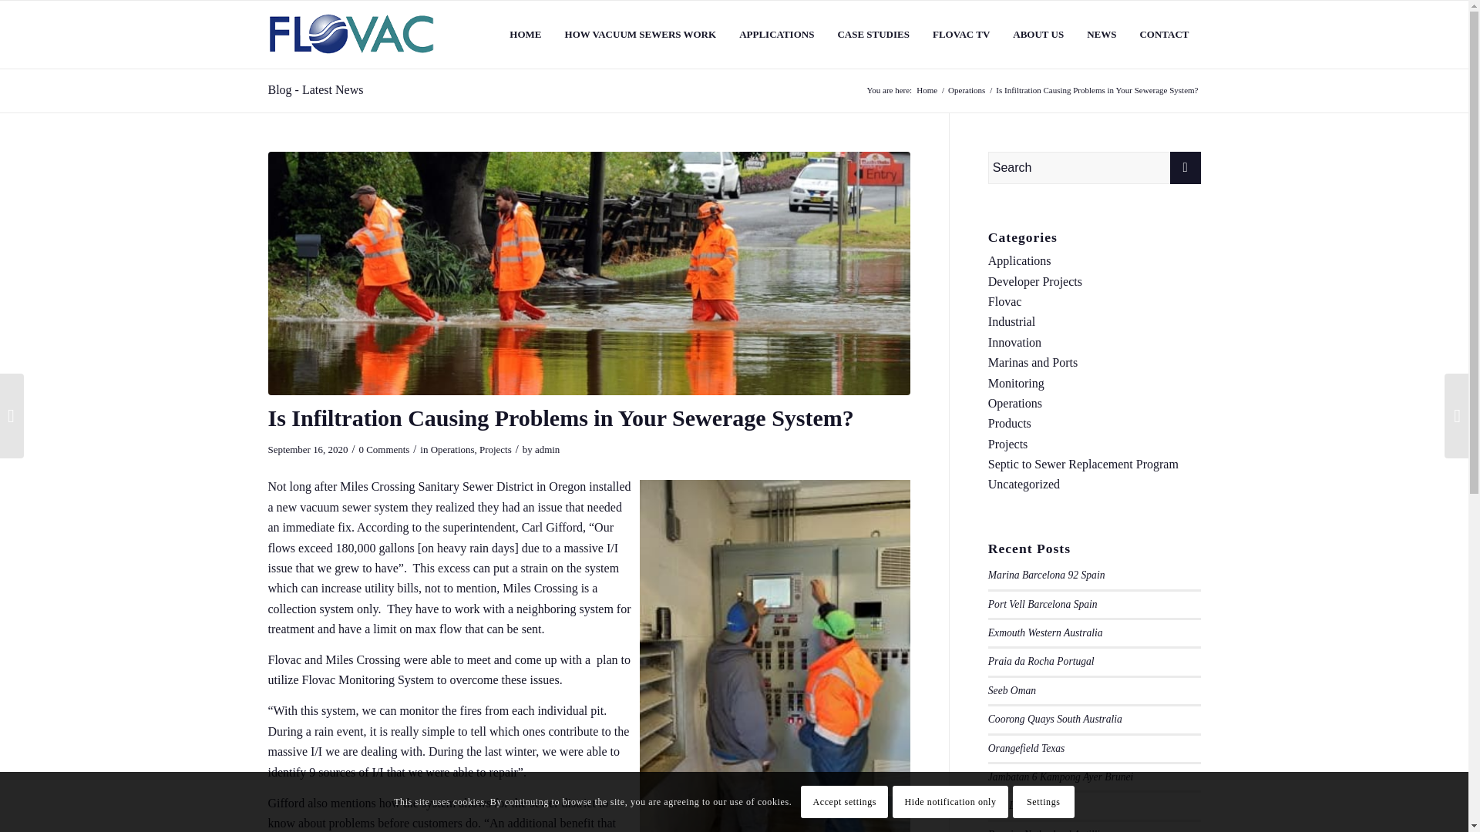 The width and height of the screenshot is (1480, 832). I want to click on Industrial, so click(1011, 321).